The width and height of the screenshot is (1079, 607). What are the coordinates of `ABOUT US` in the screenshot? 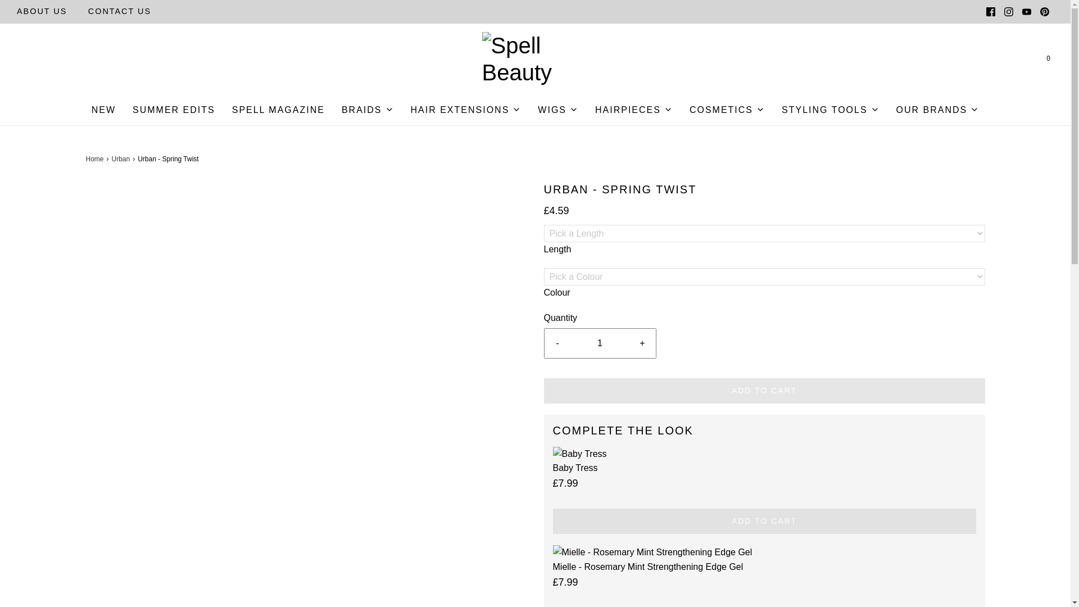 It's located at (42, 11).